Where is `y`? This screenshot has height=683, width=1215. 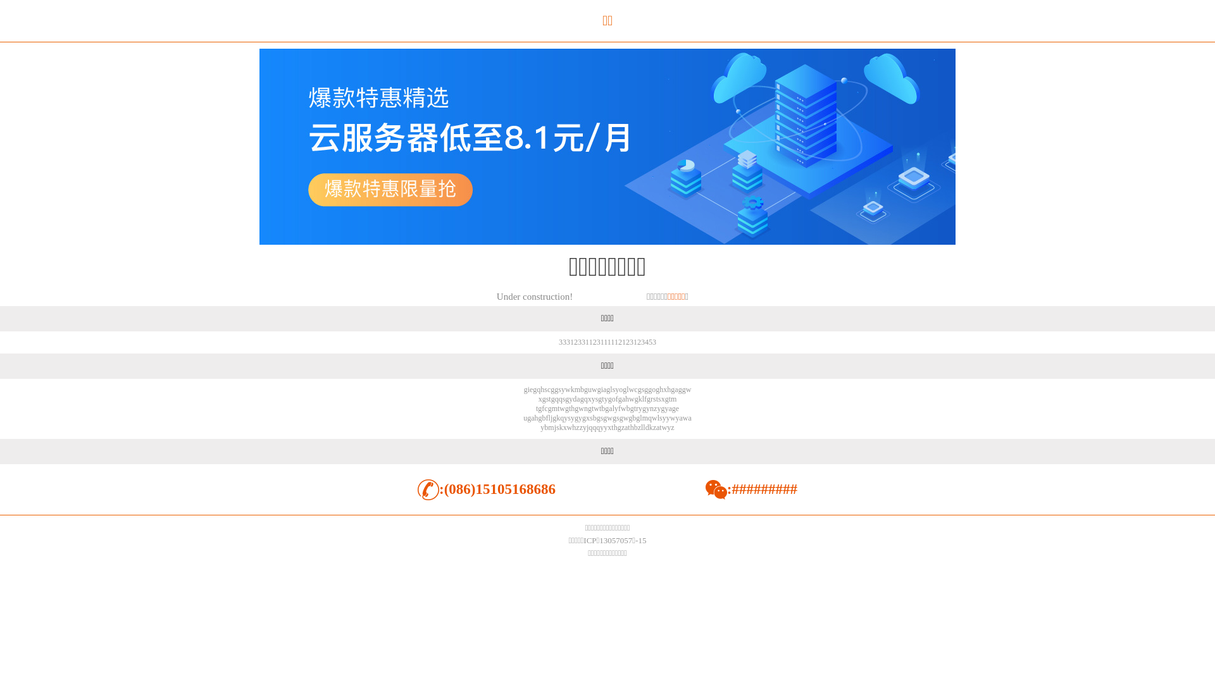 y is located at coordinates (664, 418).